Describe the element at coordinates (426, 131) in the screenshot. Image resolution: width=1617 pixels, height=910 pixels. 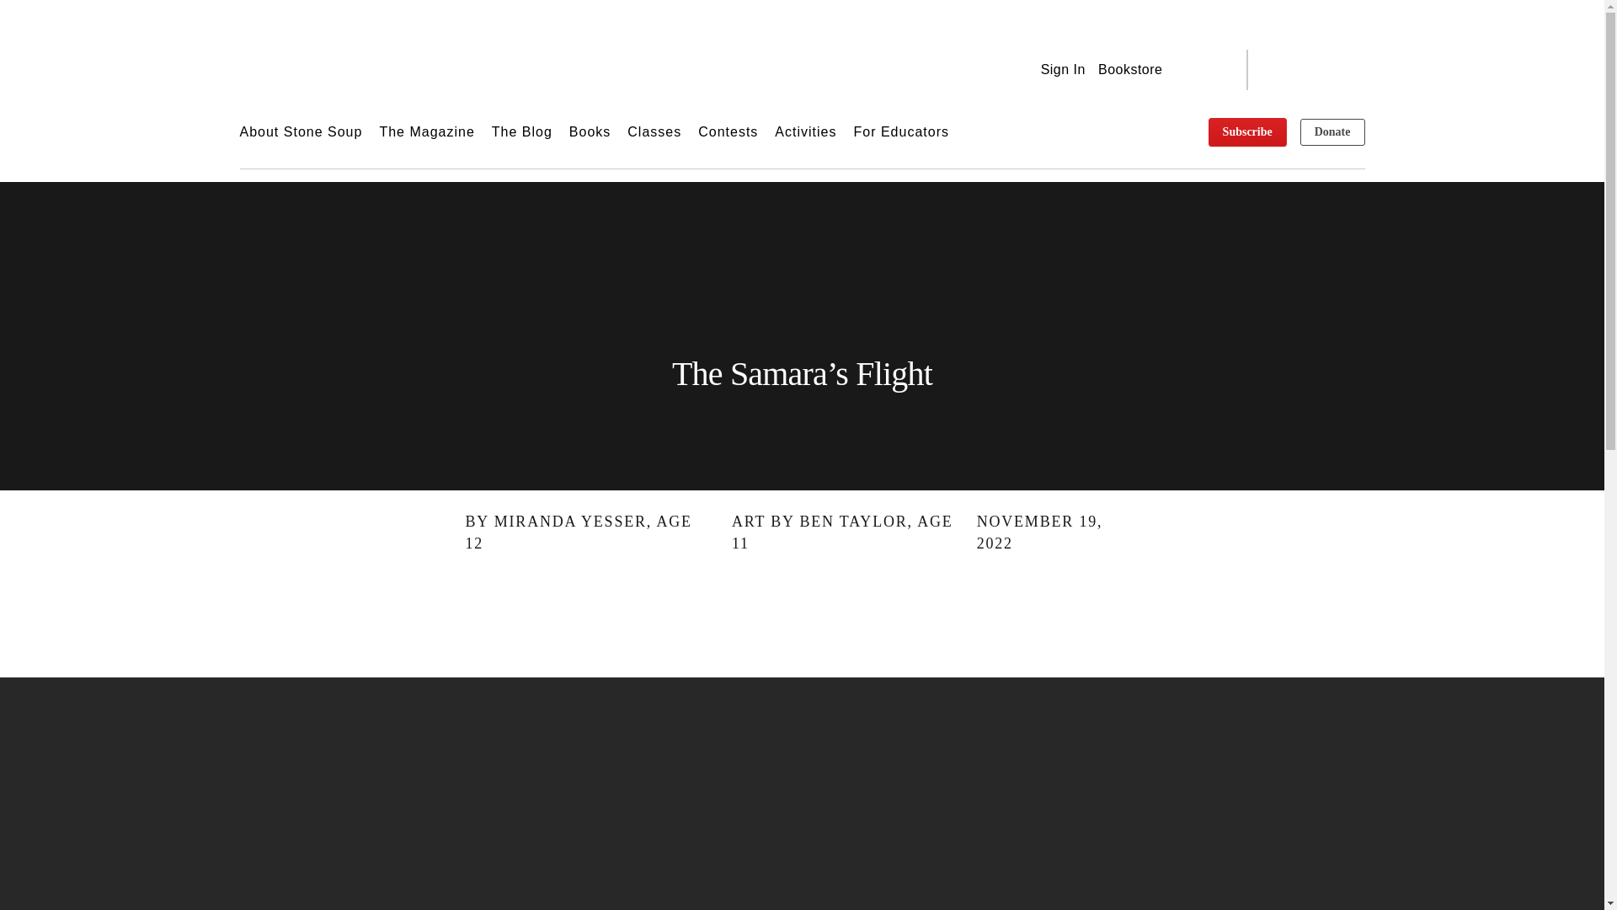
I see `The Magazine` at that location.